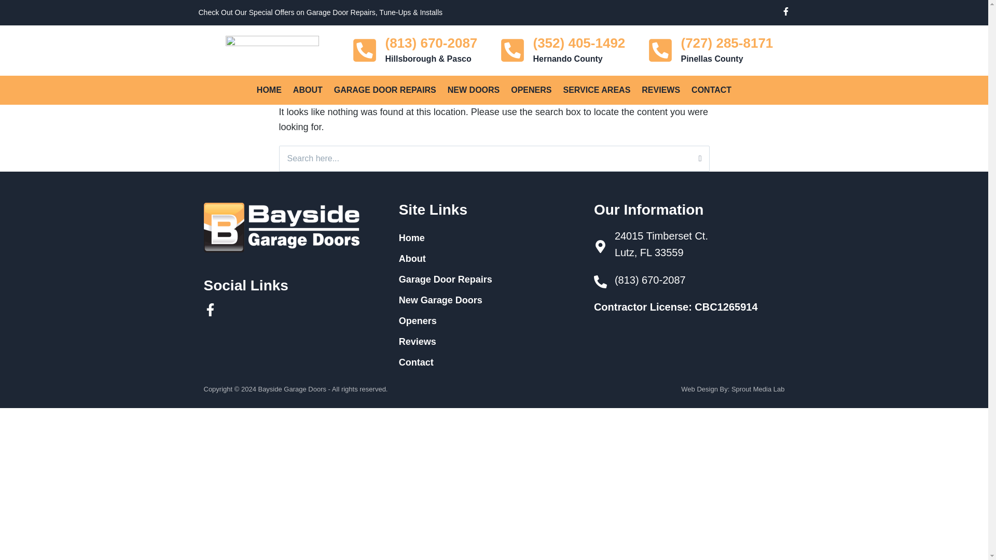  What do you see at coordinates (308, 90) in the screenshot?
I see `ABOUT` at bounding box center [308, 90].